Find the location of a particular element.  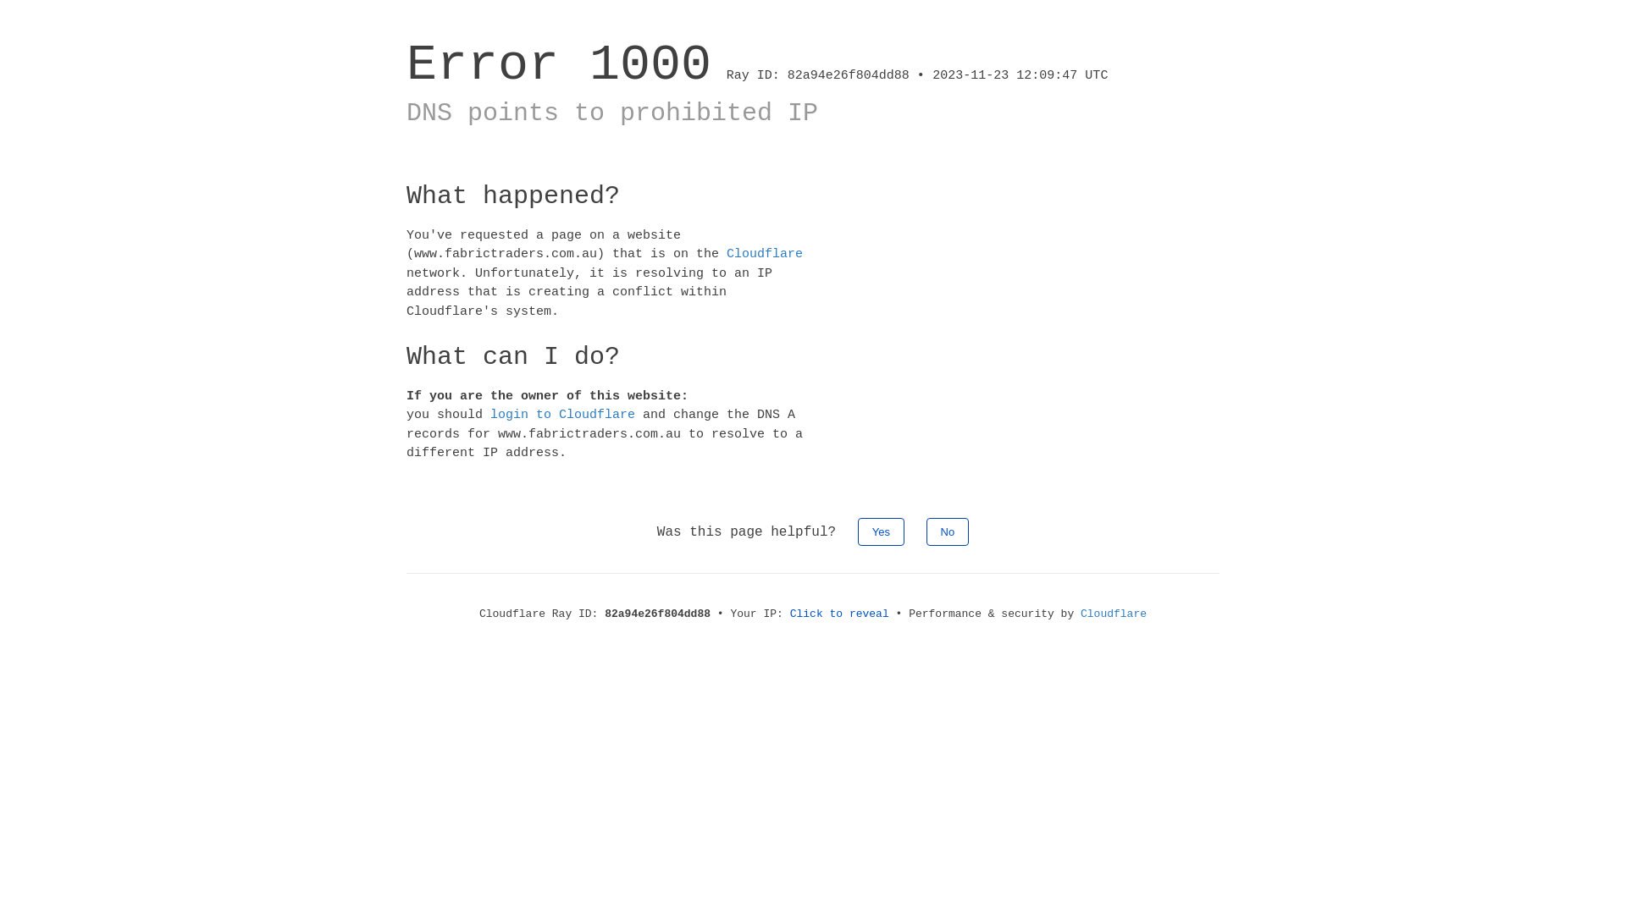

Click to reveal is located at coordinates (840, 614).